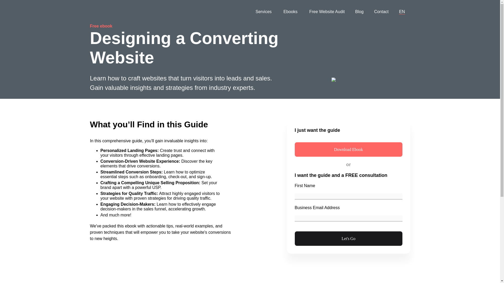  I want to click on Download Ebook, so click(348, 149).